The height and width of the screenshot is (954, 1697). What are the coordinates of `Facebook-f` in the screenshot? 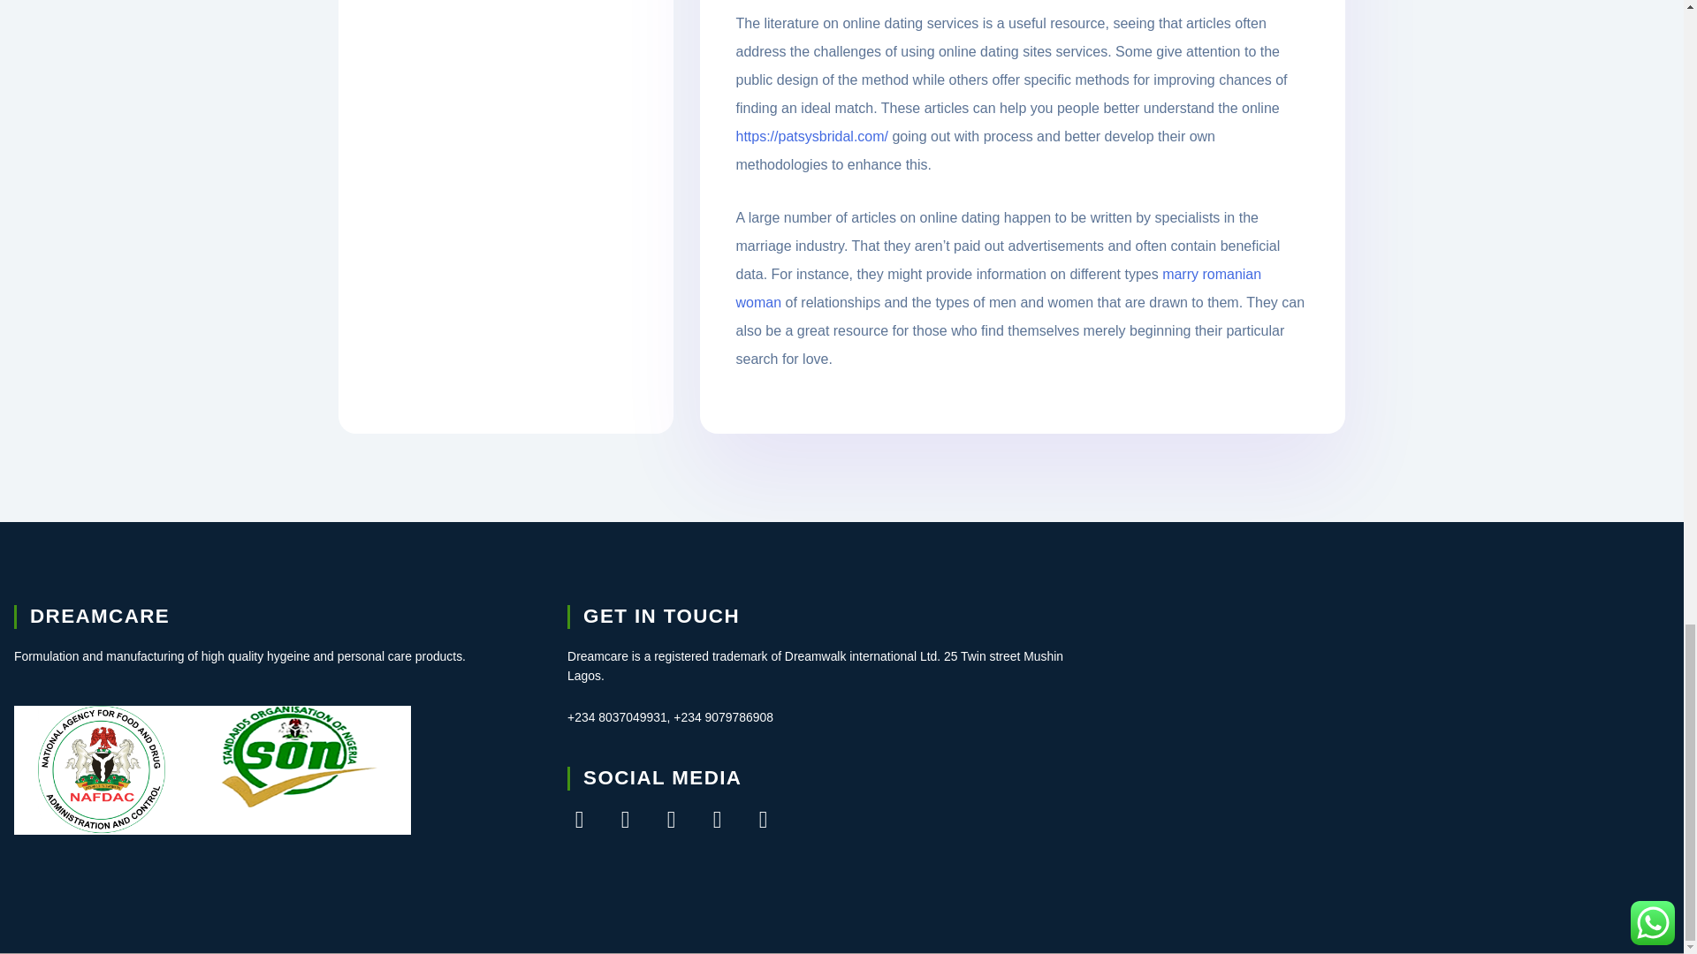 It's located at (578, 820).